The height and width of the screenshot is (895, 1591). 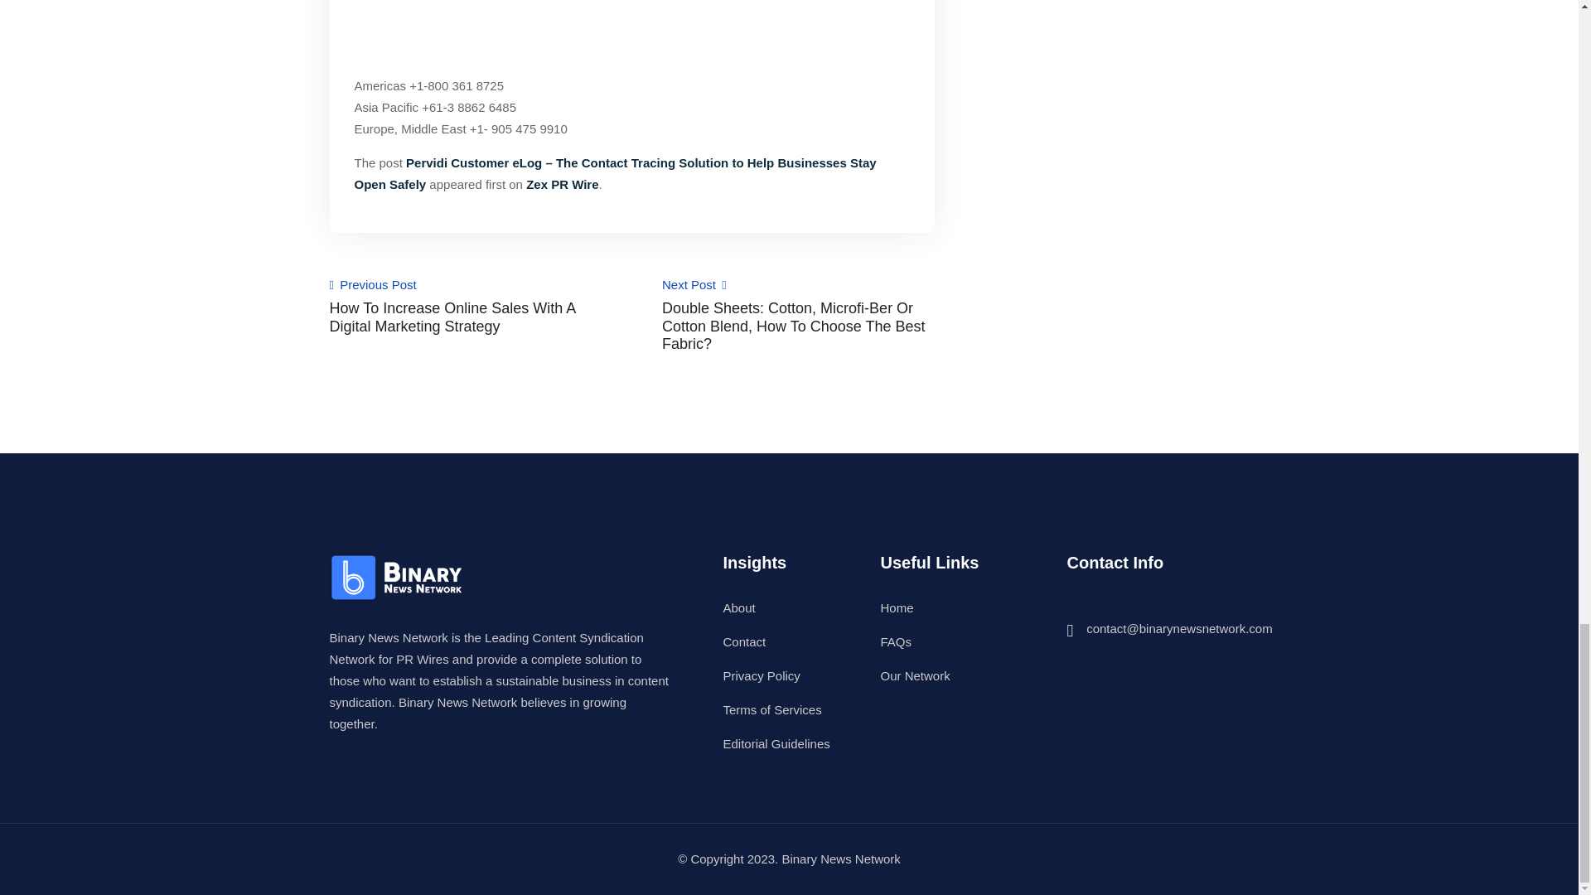 What do you see at coordinates (761, 675) in the screenshot?
I see `Privacy Policy` at bounding box center [761, 675].